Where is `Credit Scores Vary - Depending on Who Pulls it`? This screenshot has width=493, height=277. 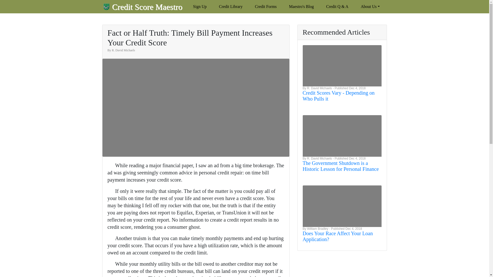
Credit Scores Vary - Depending on Who Pulls it is located at coordinates (338, 96).